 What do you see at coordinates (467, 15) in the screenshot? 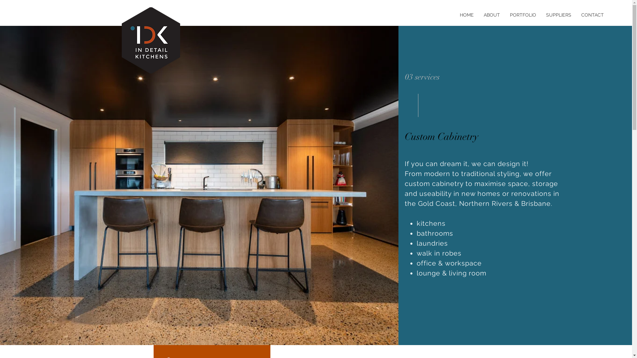
I see `HOME` at bounding box center [467, 15].